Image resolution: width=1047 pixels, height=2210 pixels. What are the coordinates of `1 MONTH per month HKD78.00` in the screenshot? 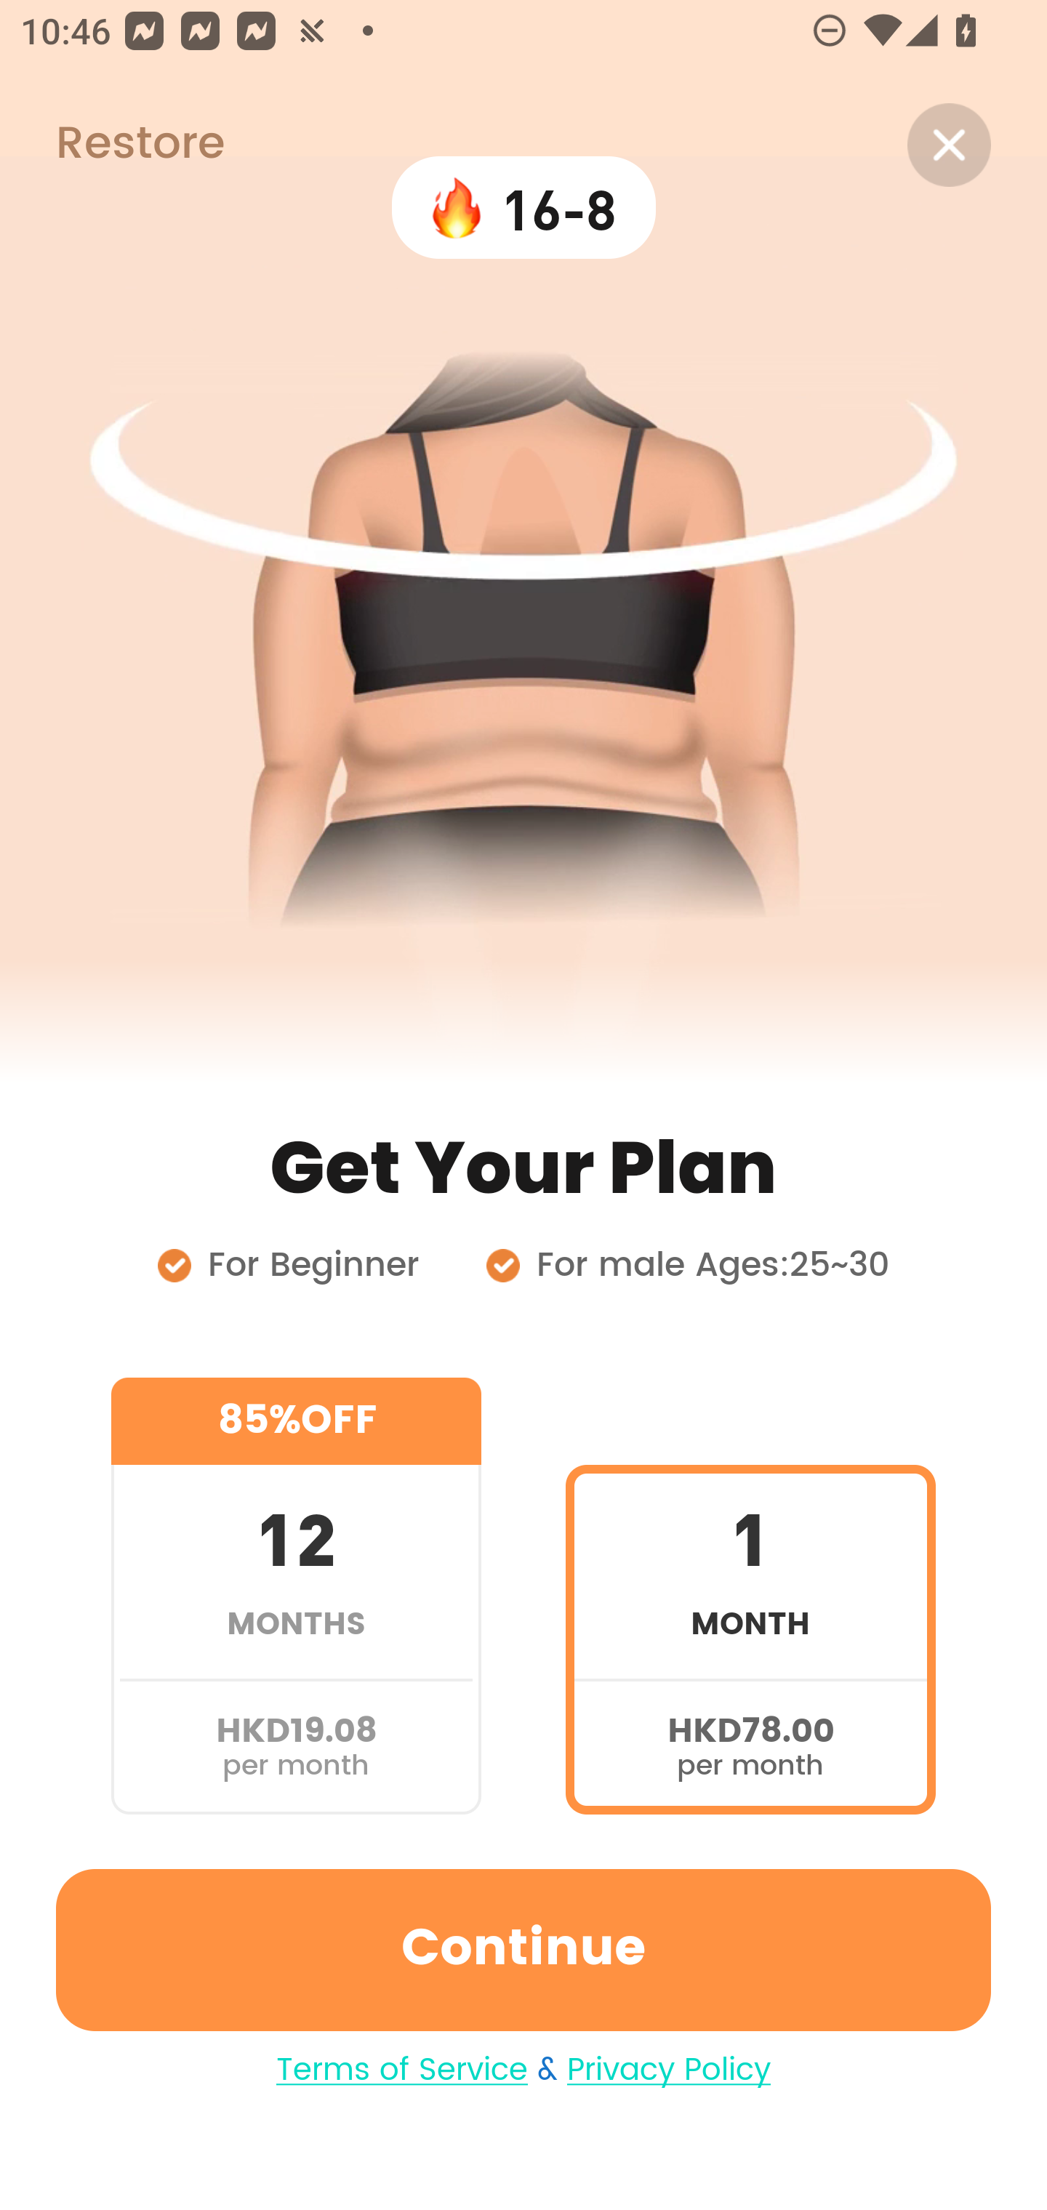 It's located at (750, 1595).